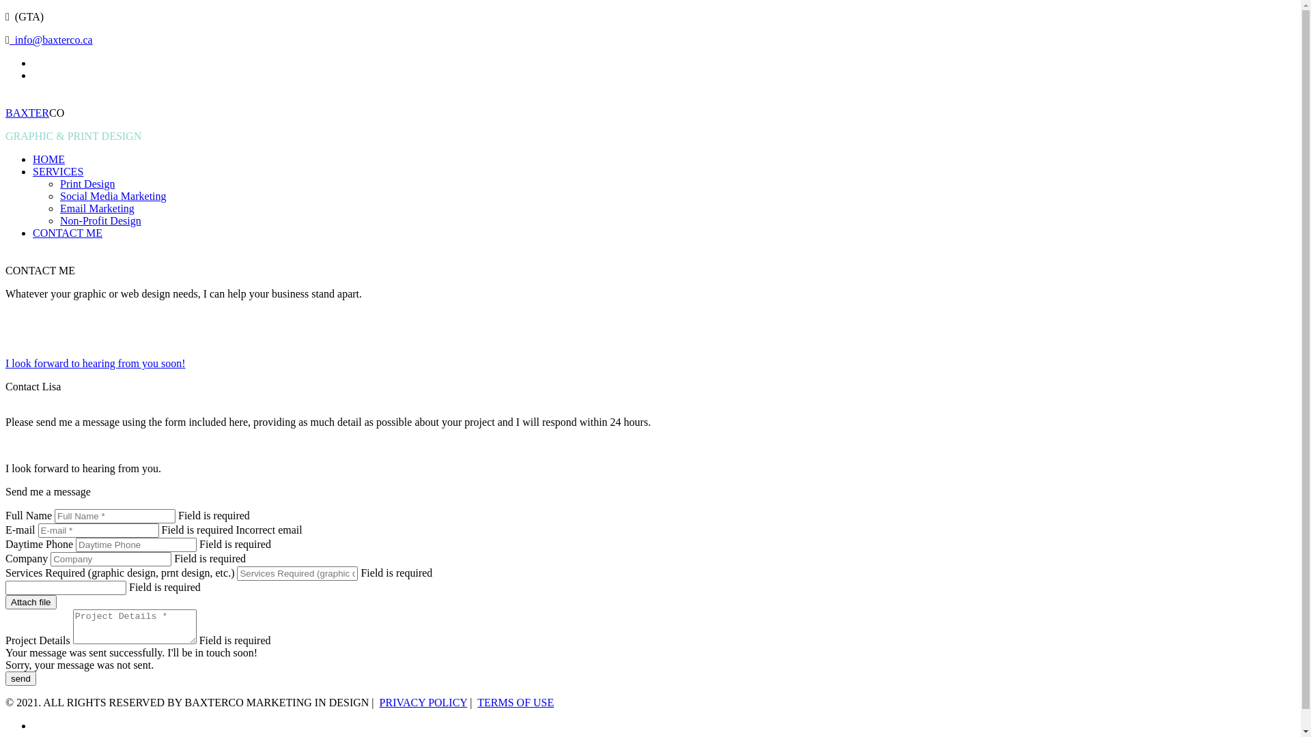  I want to click on Attach file, so click(31, 602).